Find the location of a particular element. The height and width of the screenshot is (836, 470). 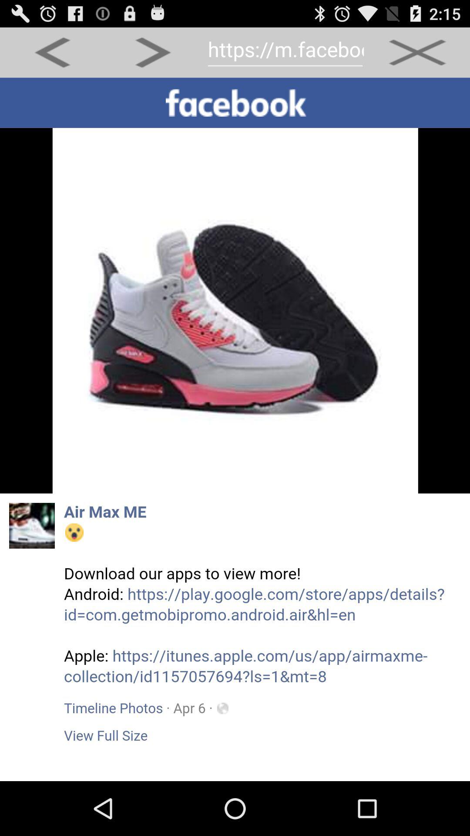

close is located at coordinates (417, 52).